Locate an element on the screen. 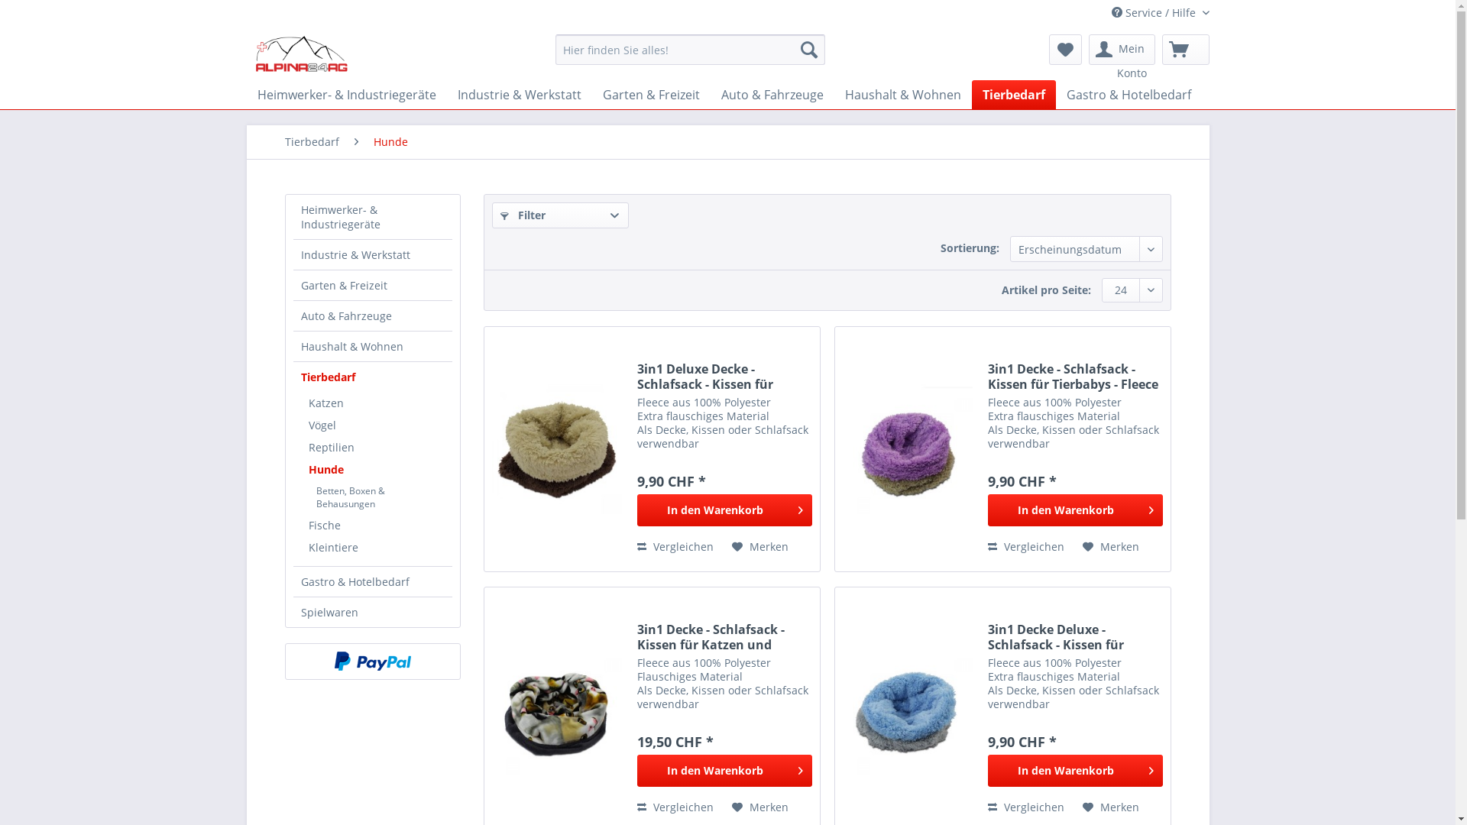 Image resolution: width=1467 pixels, height=825 pixels. Haushalt & Wohnen is located at coordinates (903, 95).